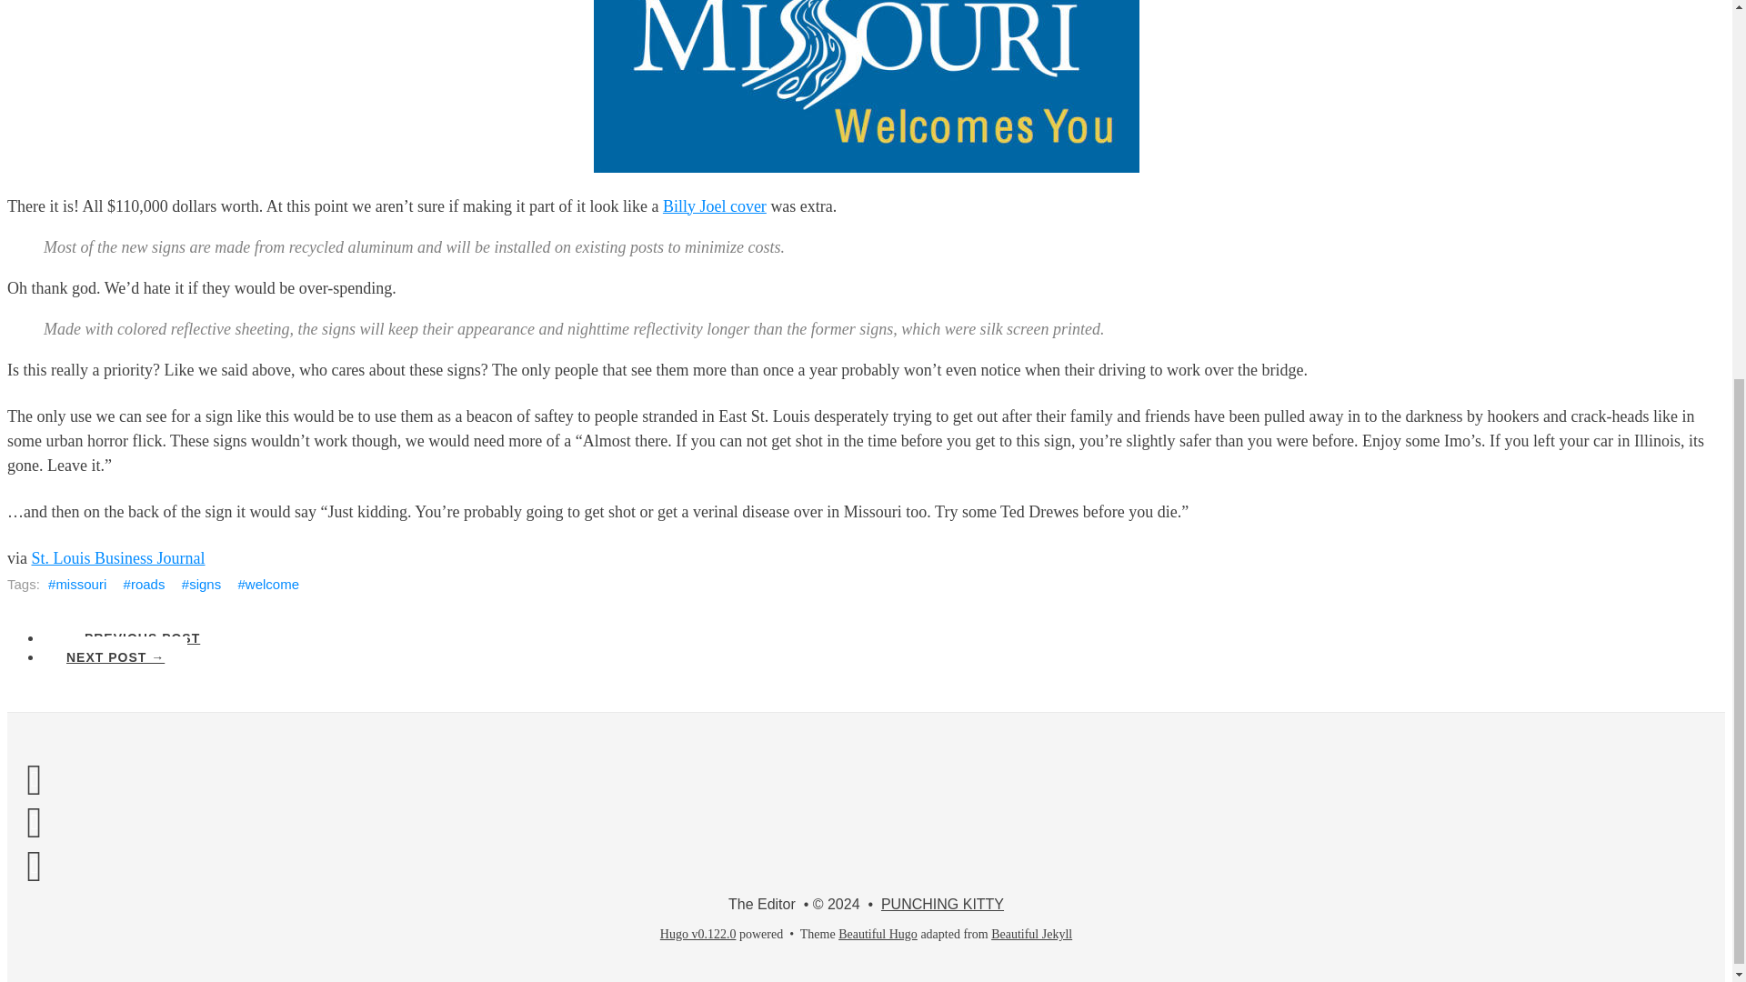 This screenshot has width=1746, height=982. I want to click on signs, so click(201, 584).